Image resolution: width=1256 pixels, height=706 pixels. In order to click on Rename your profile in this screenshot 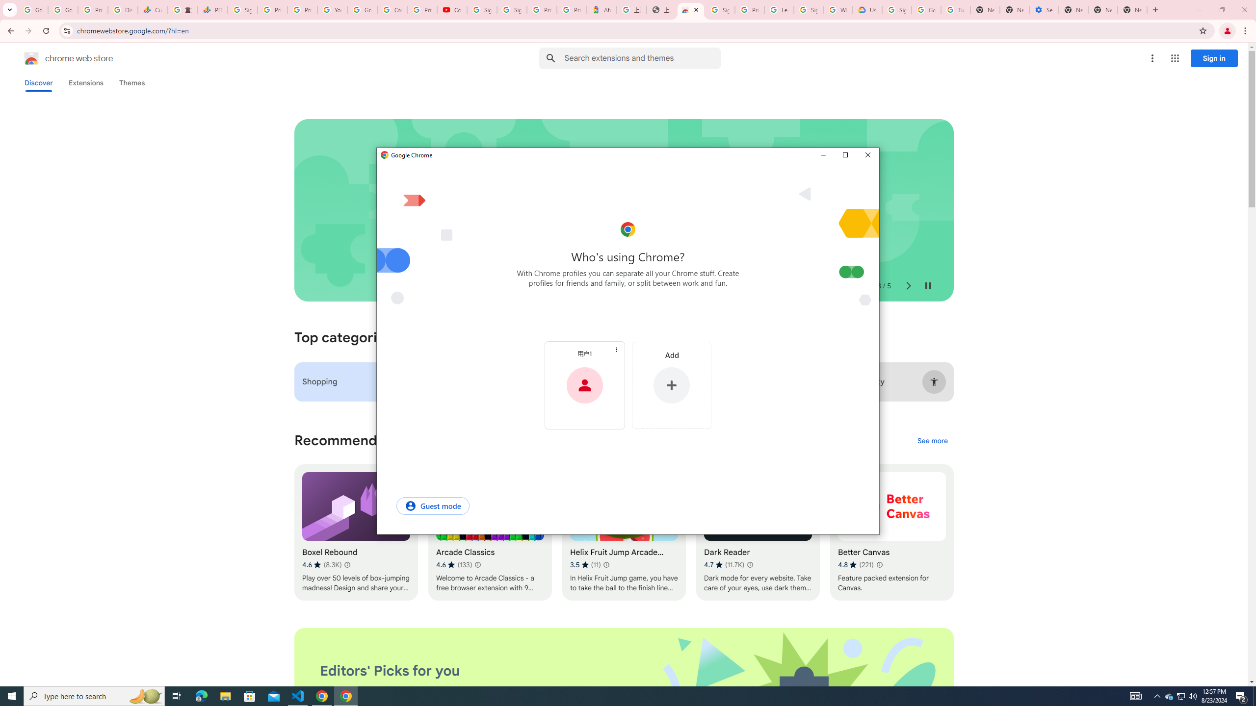, I will do `click(584, 353)`.